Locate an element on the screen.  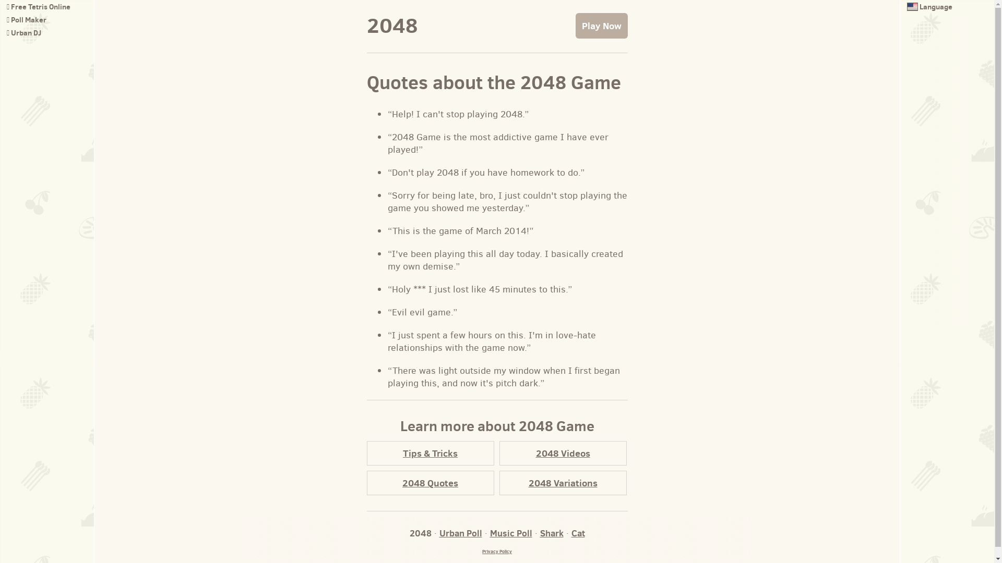
Music Poll is located at coordinates (510, 533).